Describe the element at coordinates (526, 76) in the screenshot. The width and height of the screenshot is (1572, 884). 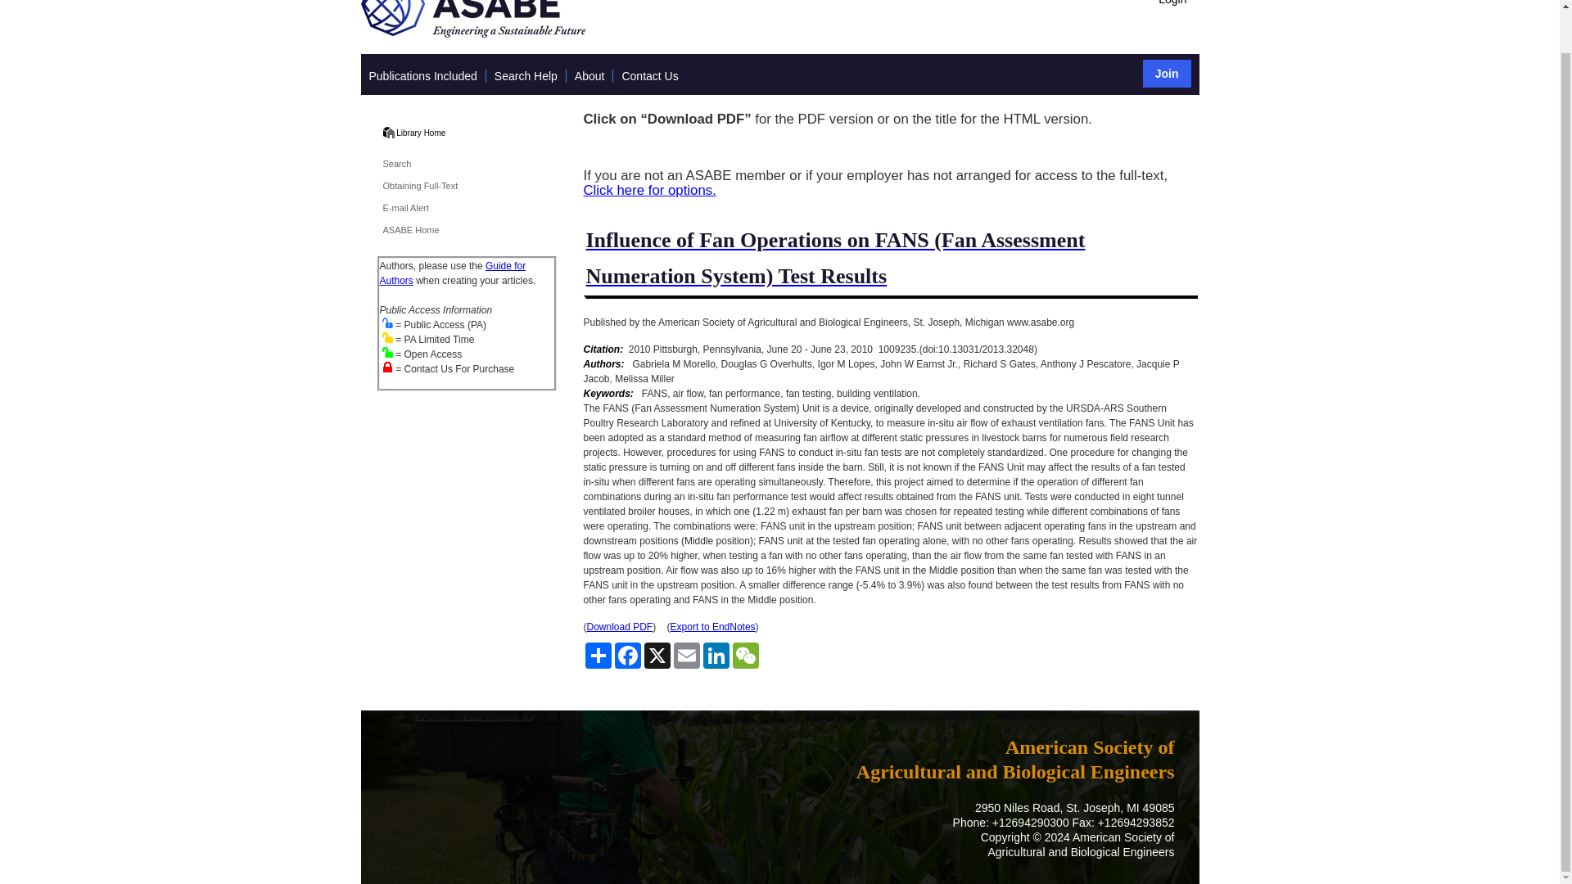
I see `Search Help` at that location.